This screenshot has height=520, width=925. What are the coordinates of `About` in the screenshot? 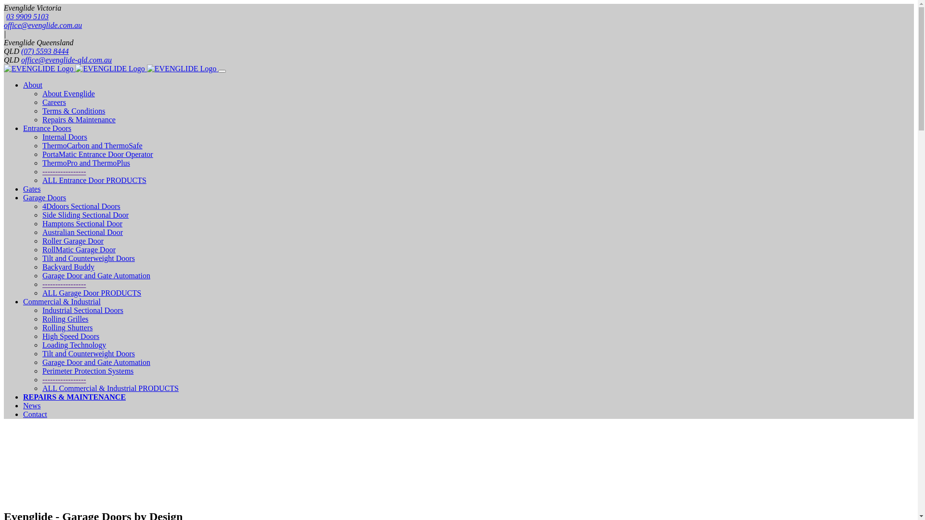 It's located at (33, 85).